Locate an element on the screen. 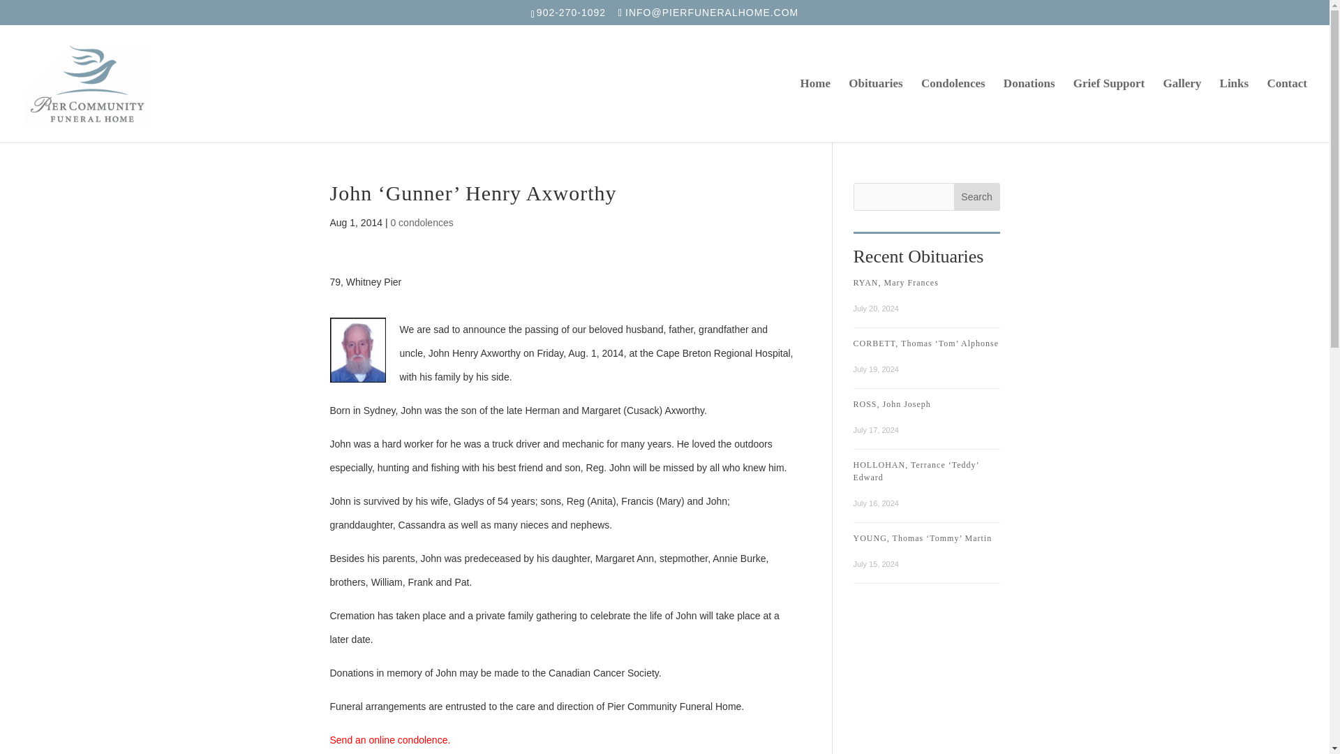 The image size is (1340, 754). Grief Support is located at coordinates (1108, 110).